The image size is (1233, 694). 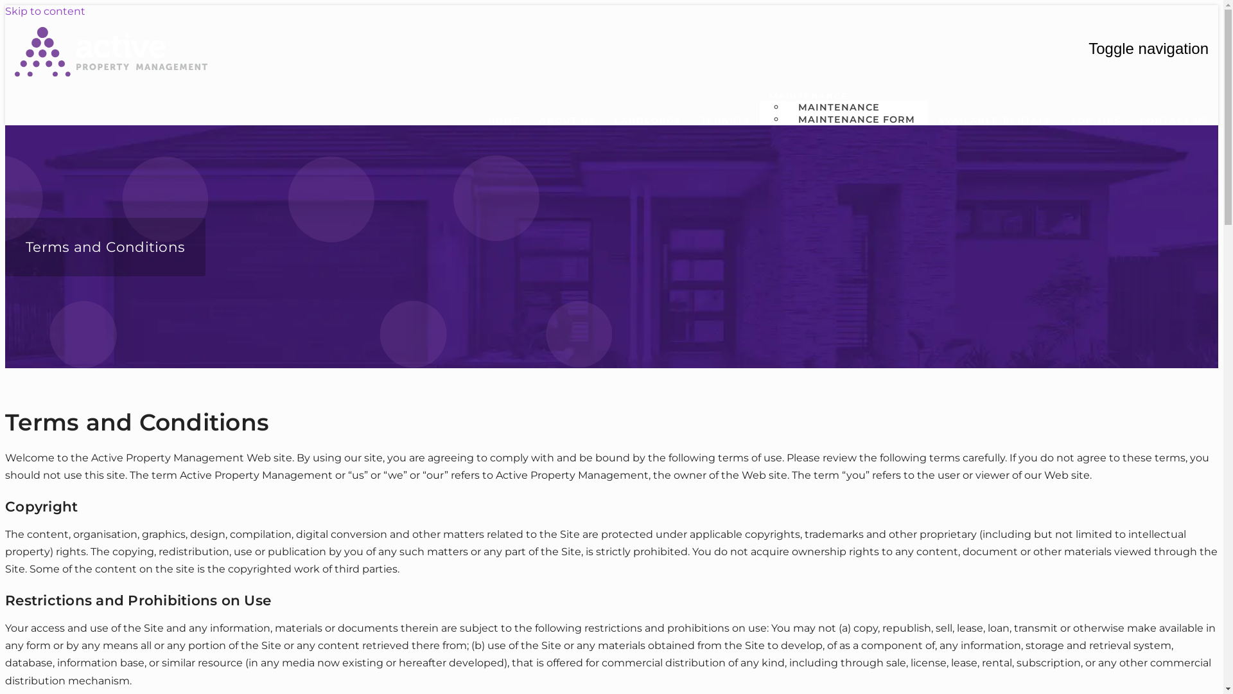 I want to click on MAINTENANCE, so click(x=809, y=96).